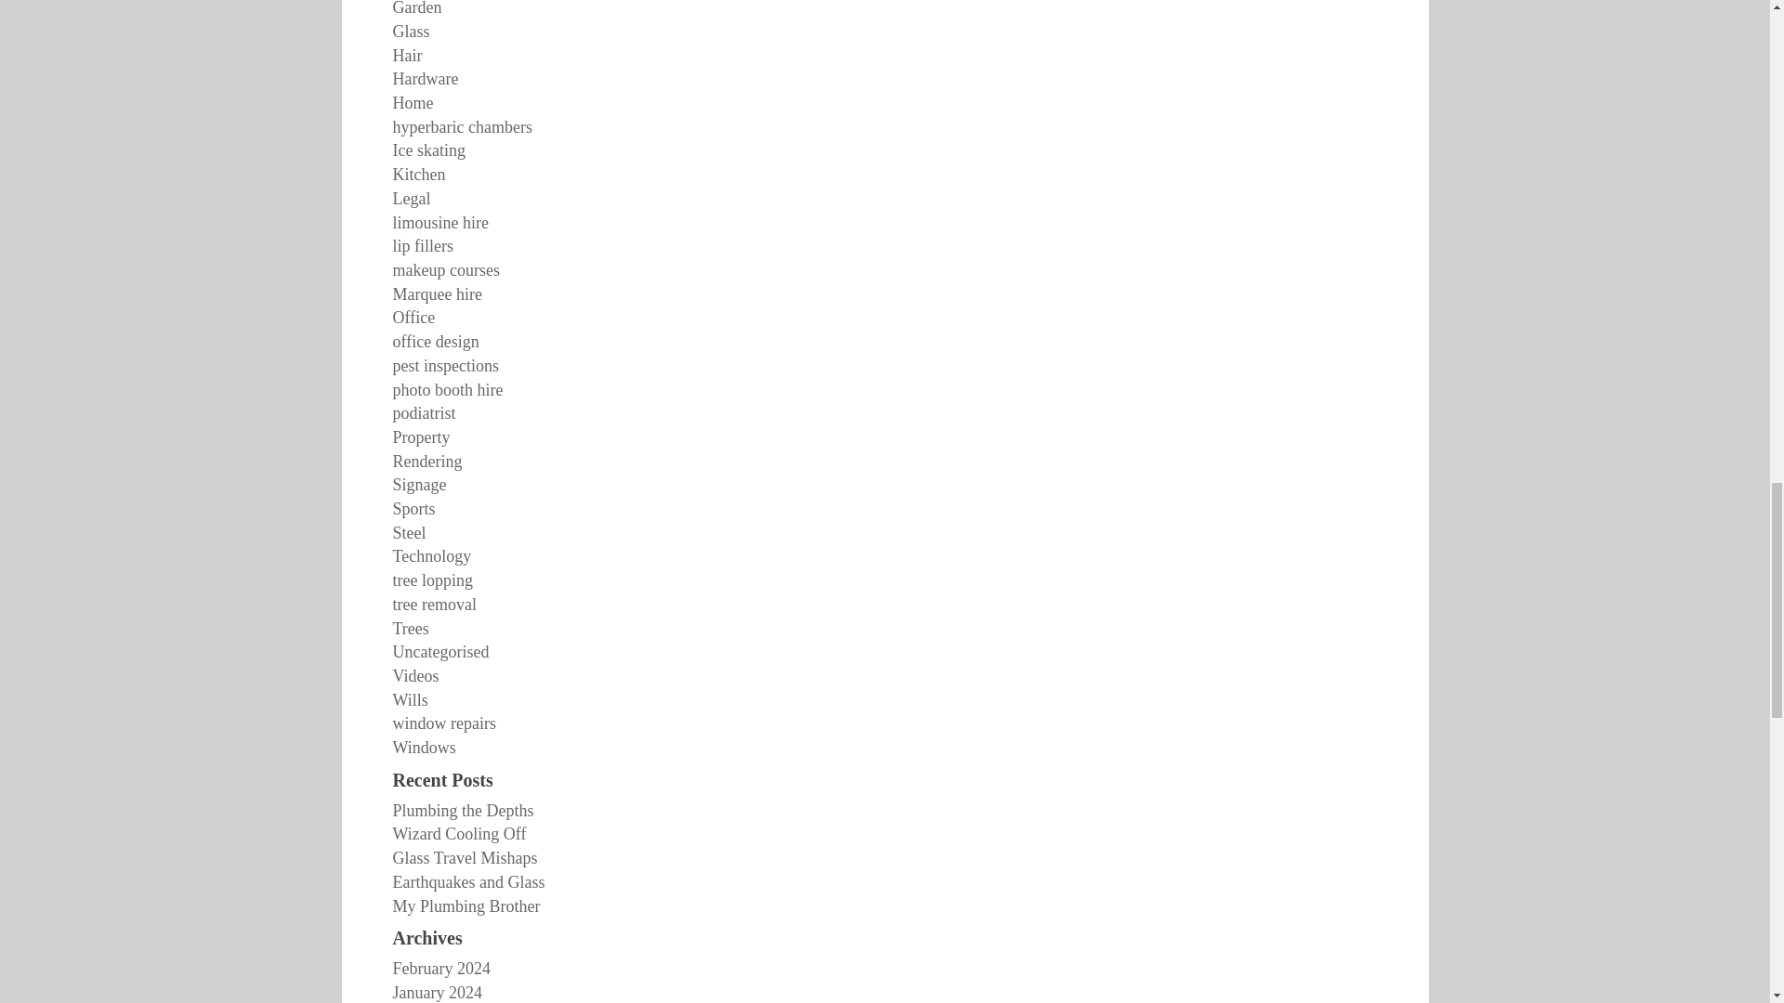 Image resolution: width=1784 pixels, height=1003 pixels. What do you see at coordinates (416, 8) in the screenshot?
I see `Garden` at bounding box center [416, 8].